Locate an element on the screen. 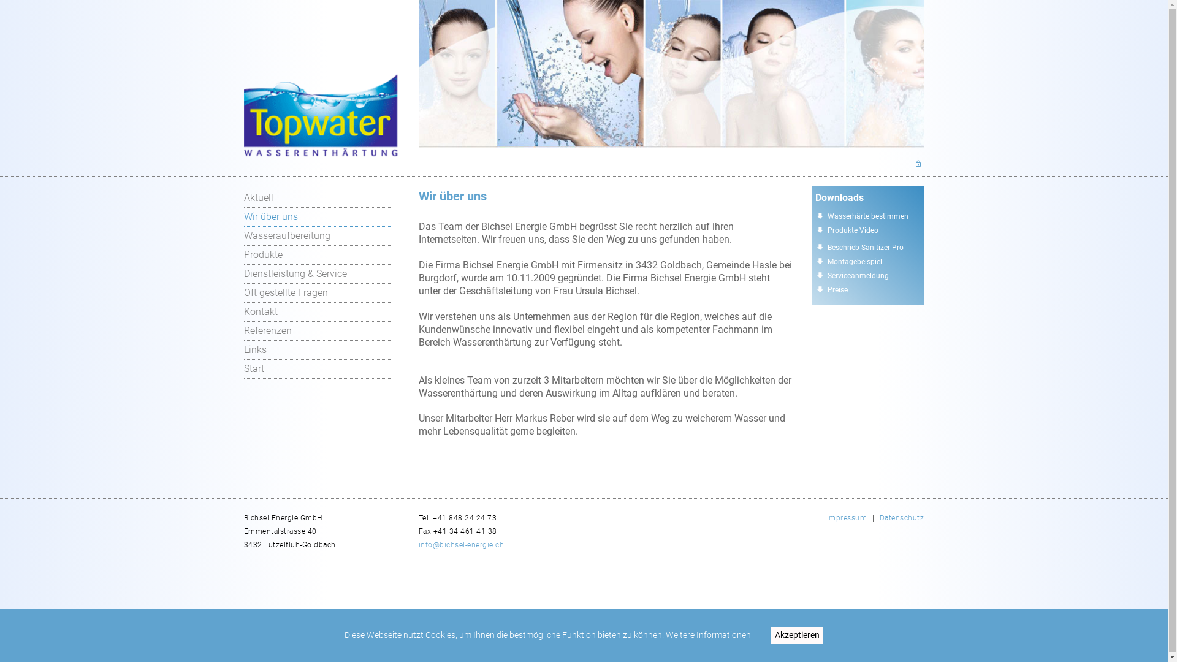 The height and width of the screenshot is (662, 1177). Datenschutz is located at coordinates (902, 518).